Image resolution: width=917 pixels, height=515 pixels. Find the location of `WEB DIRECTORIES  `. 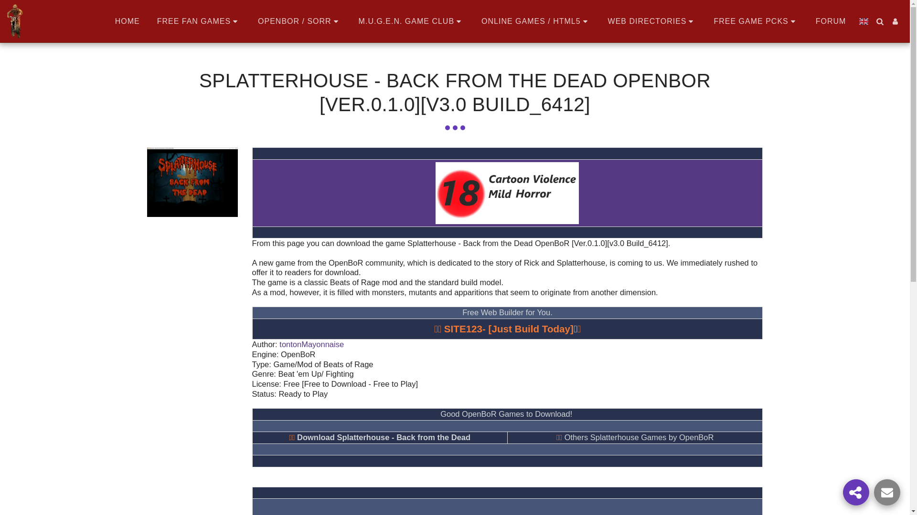

WEB DIRECTORIES   is located at coordinates (652, 21).